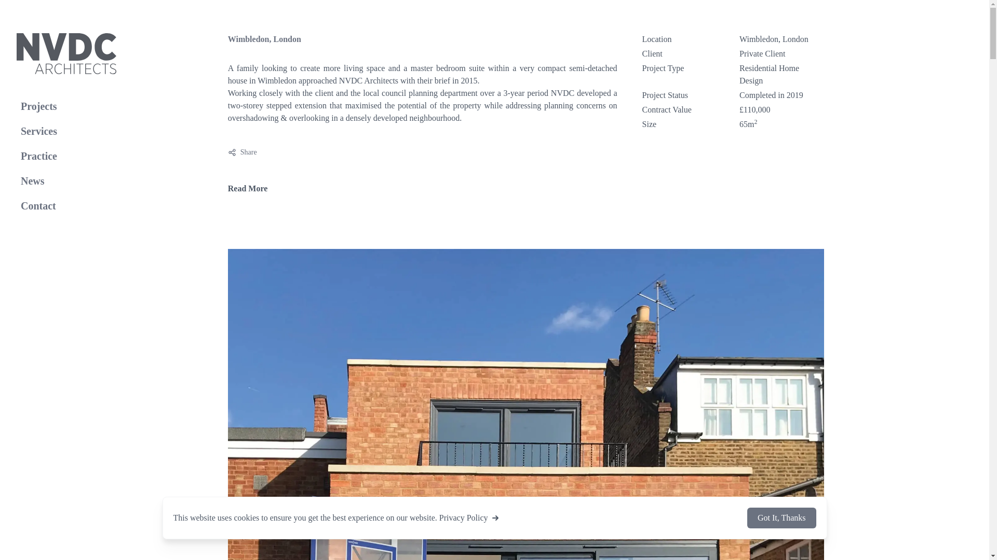  Describe the element at coordinates (66, 106) in the screenshot. I see `Services` at that location.